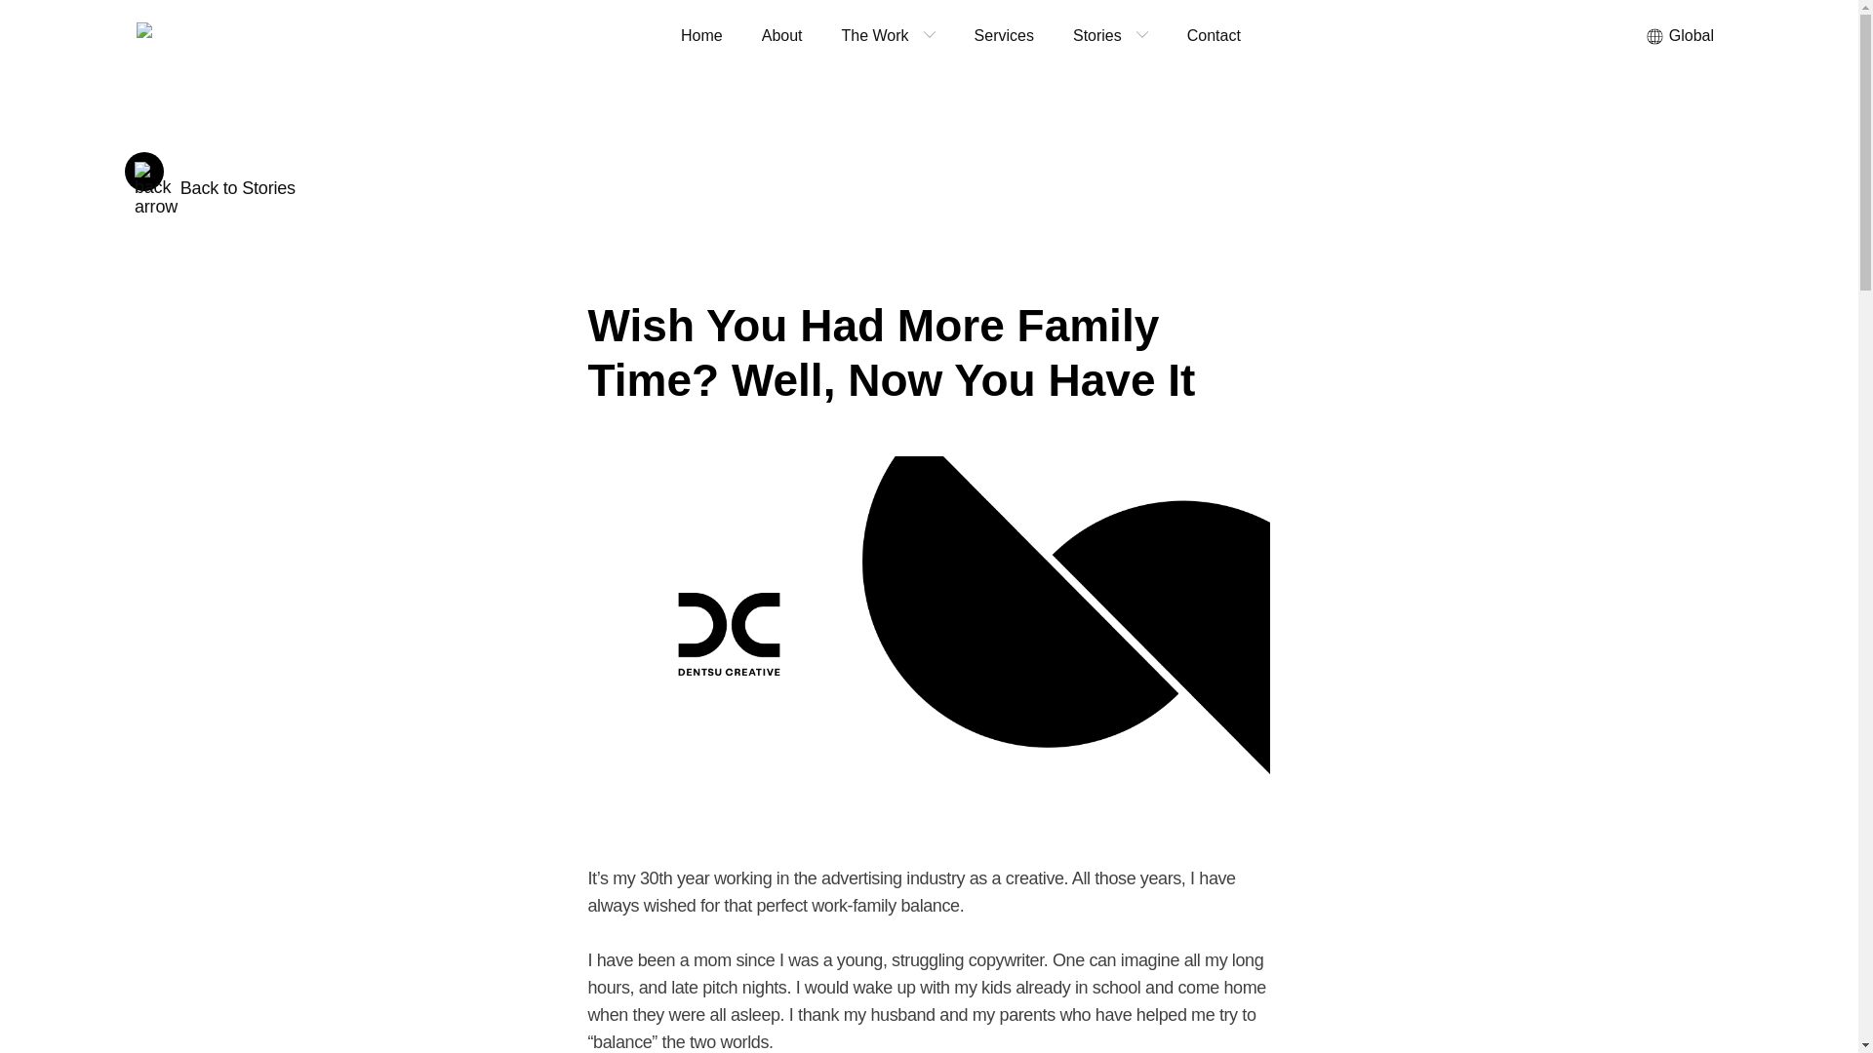 The image size is (1873, 1053). I want to click on Contact, so click(1214, 36).